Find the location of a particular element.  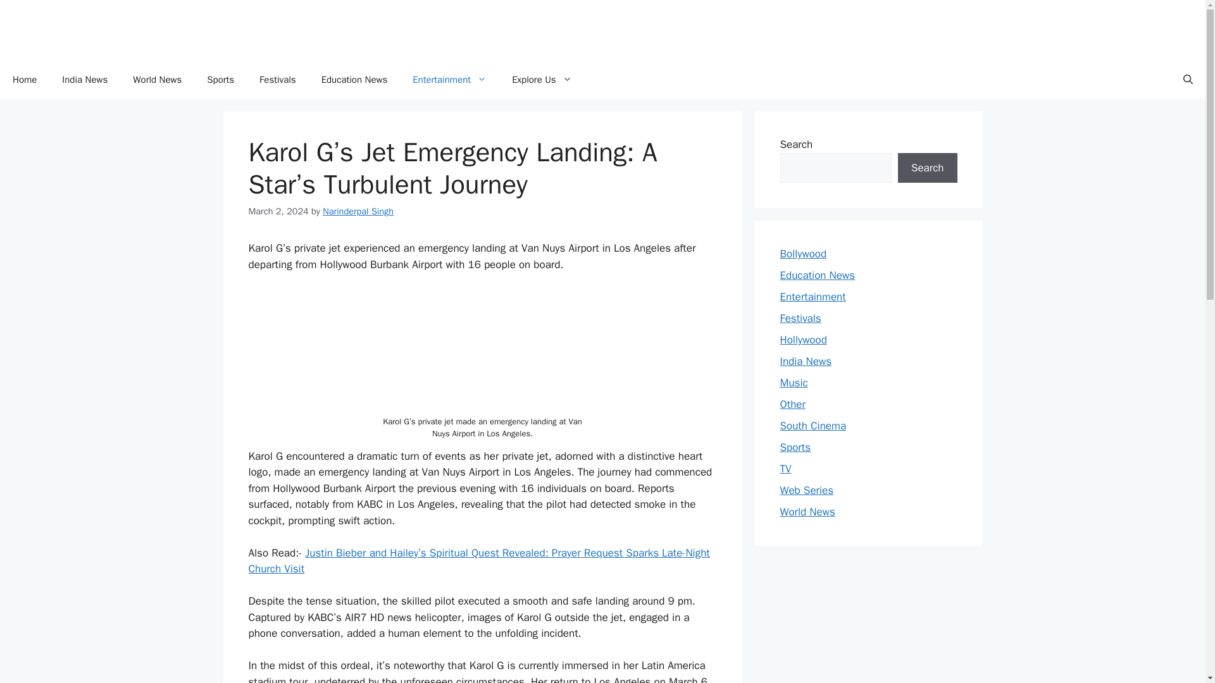

Education News is located at coordinates (354, 80).